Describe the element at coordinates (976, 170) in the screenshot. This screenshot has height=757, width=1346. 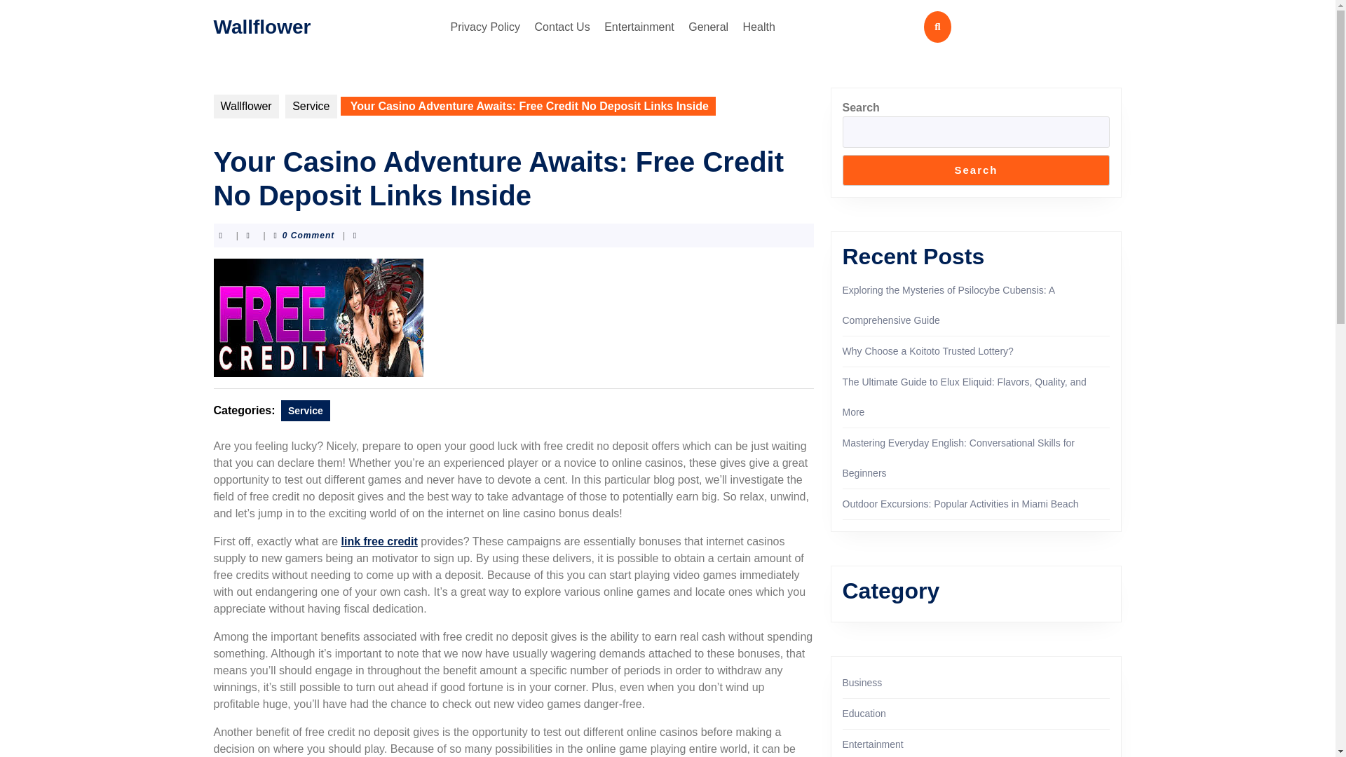
I see `Search` at that location.